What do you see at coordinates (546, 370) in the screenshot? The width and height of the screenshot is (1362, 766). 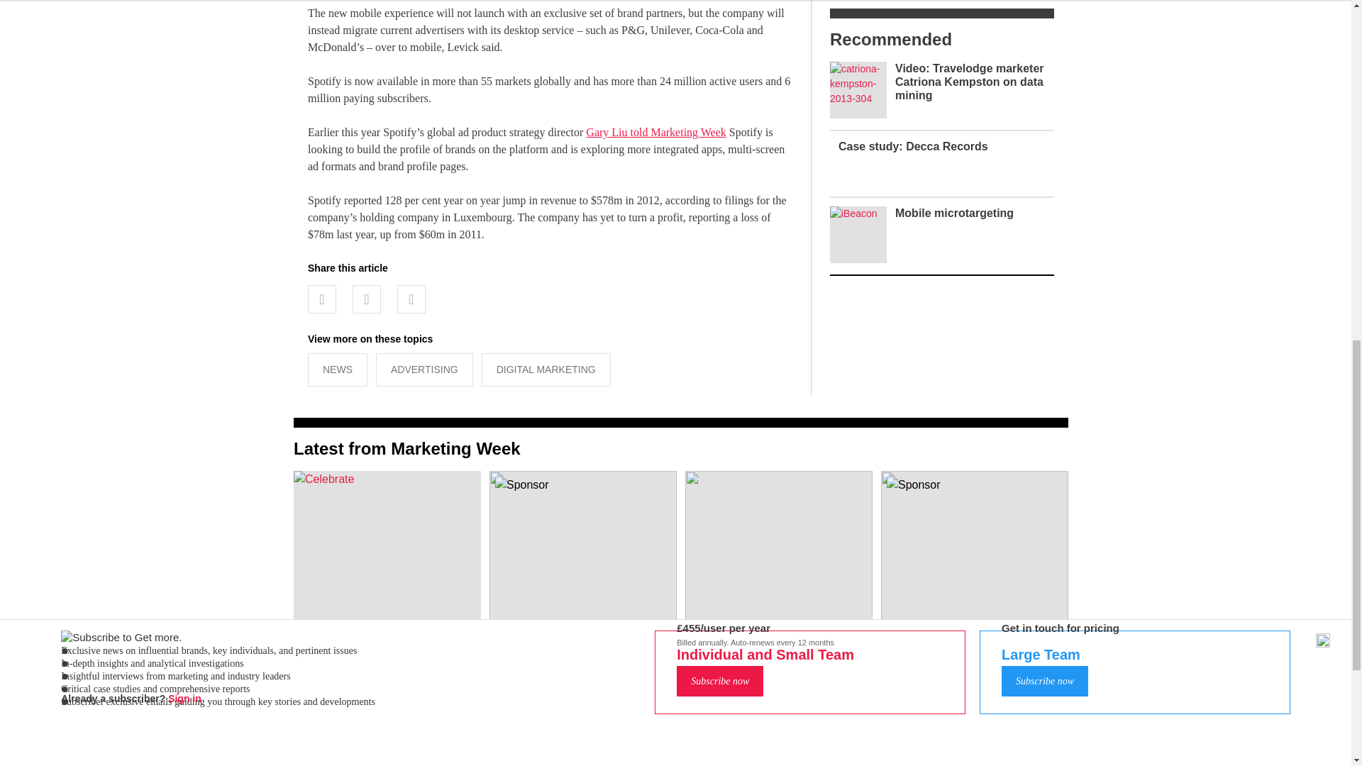 I see `DIGITAL MARKETING` at bounding box center [546, 370].